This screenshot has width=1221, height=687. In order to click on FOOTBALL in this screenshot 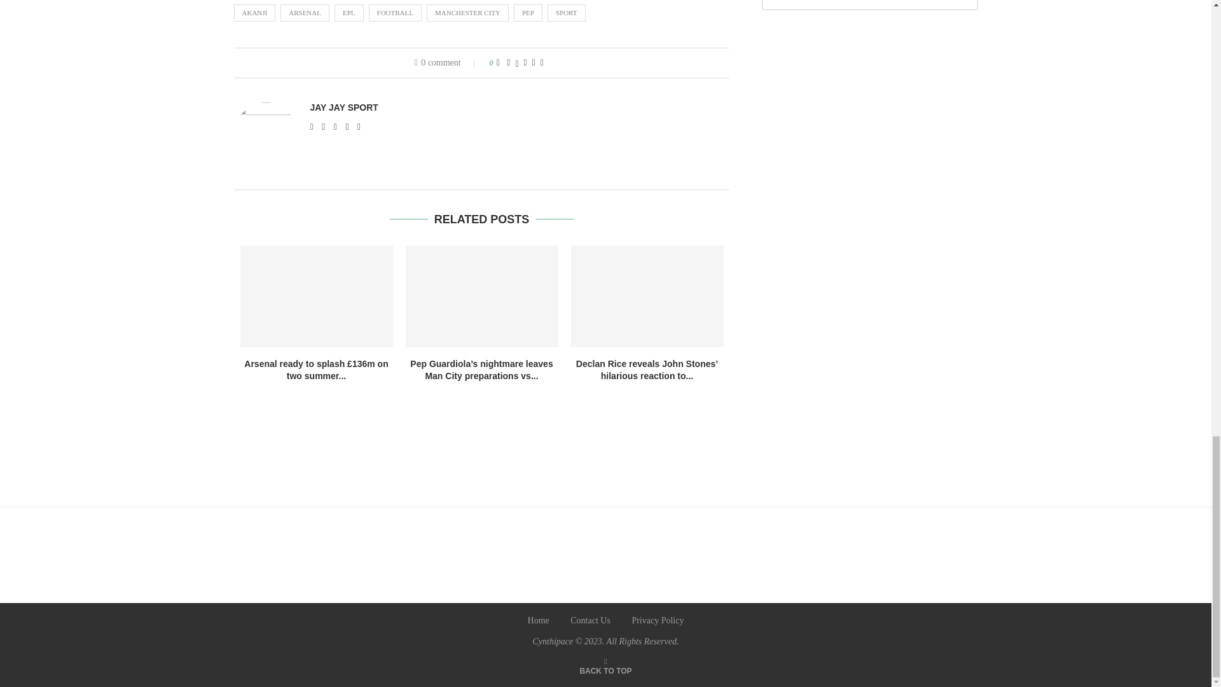, I will do `click(394, 13)`.